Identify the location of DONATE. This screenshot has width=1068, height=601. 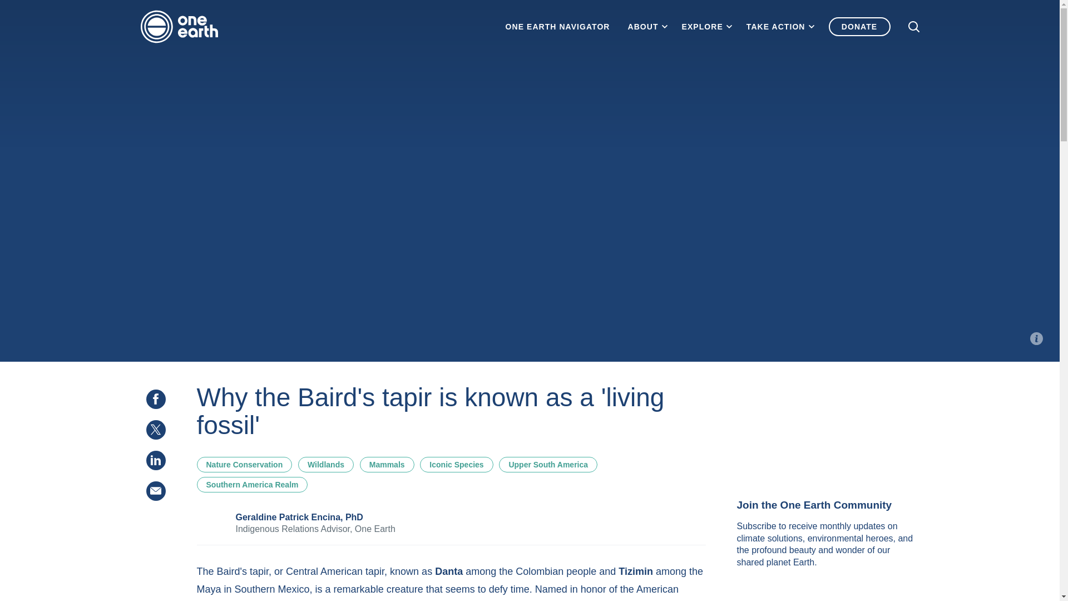
(859, 27).